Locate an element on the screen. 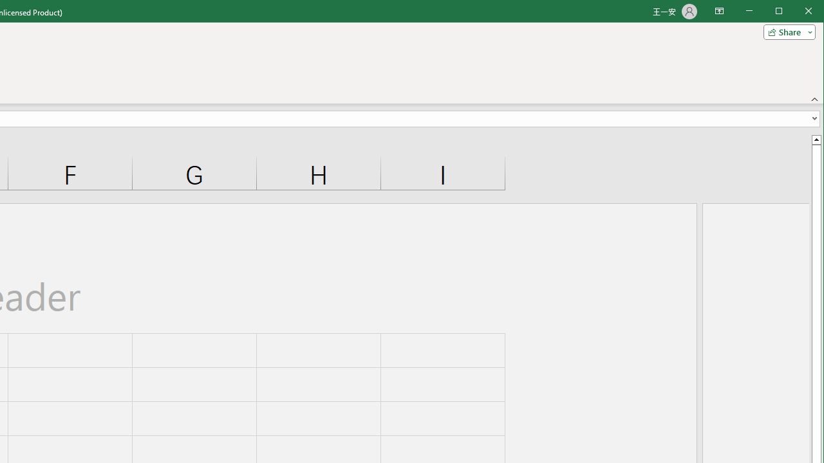 The image size is (824, 463). Line up is located at coordinates (816, 139).